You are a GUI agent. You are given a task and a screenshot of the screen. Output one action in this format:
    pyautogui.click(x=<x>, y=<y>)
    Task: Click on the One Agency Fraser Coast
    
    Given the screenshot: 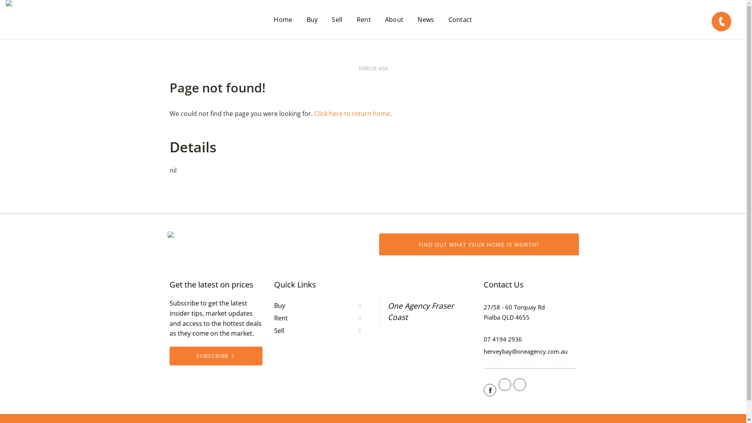 What is the action you would take?
    pyautogui.click(x=421, y=311)
    